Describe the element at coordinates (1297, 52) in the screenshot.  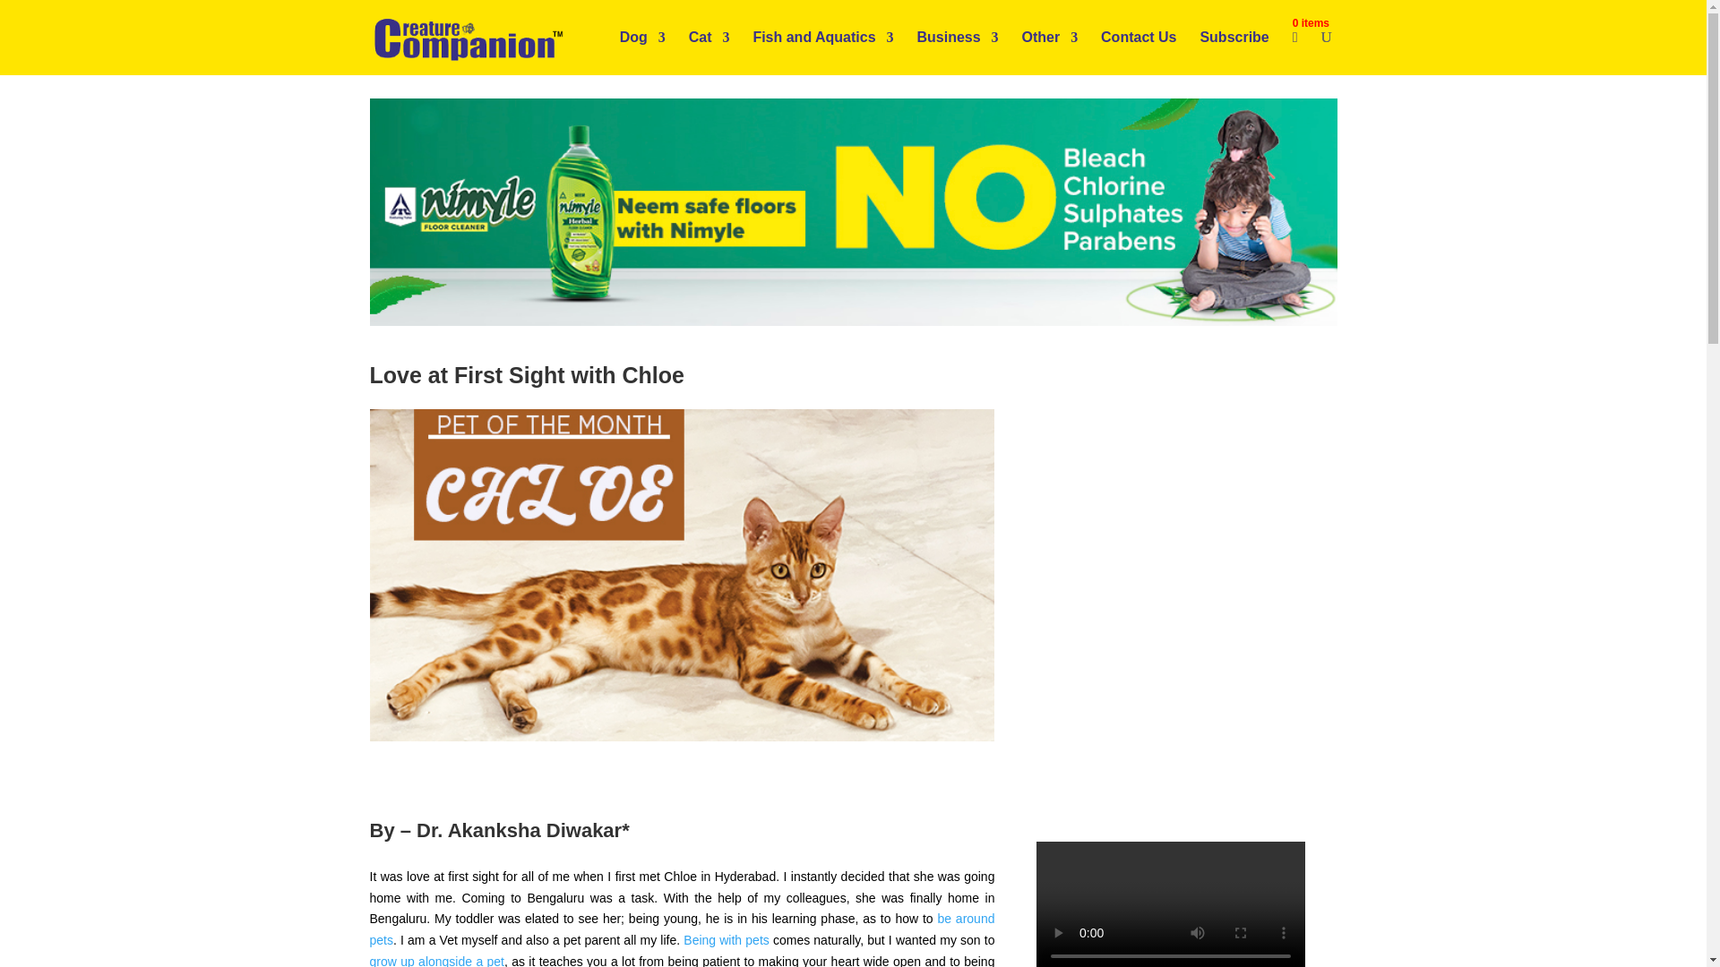
I see `Start shopping` at that location.